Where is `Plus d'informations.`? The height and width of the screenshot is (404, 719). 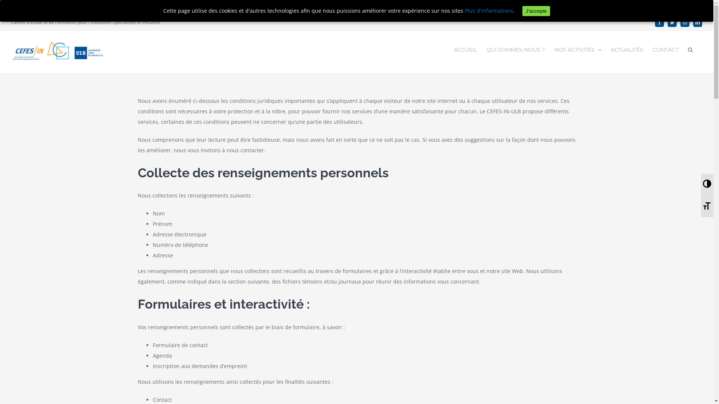
Plus d'informations. is located at coordinates (490, 10).